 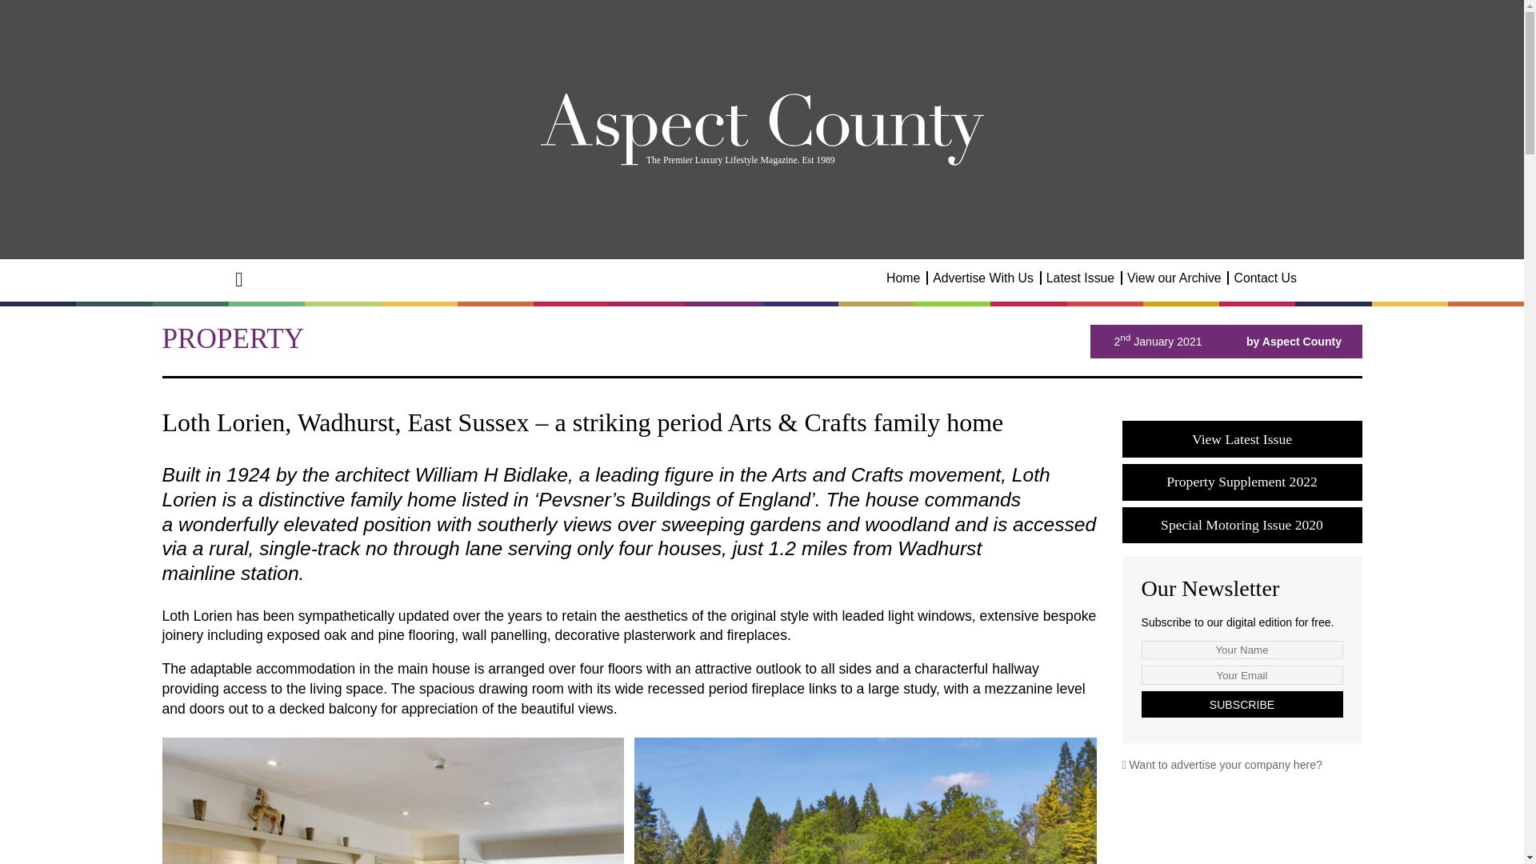 What do you see at coordinates (1293, 342) in the screenshot?
I see `by Aspect County` at bounding box center [1293, 342].